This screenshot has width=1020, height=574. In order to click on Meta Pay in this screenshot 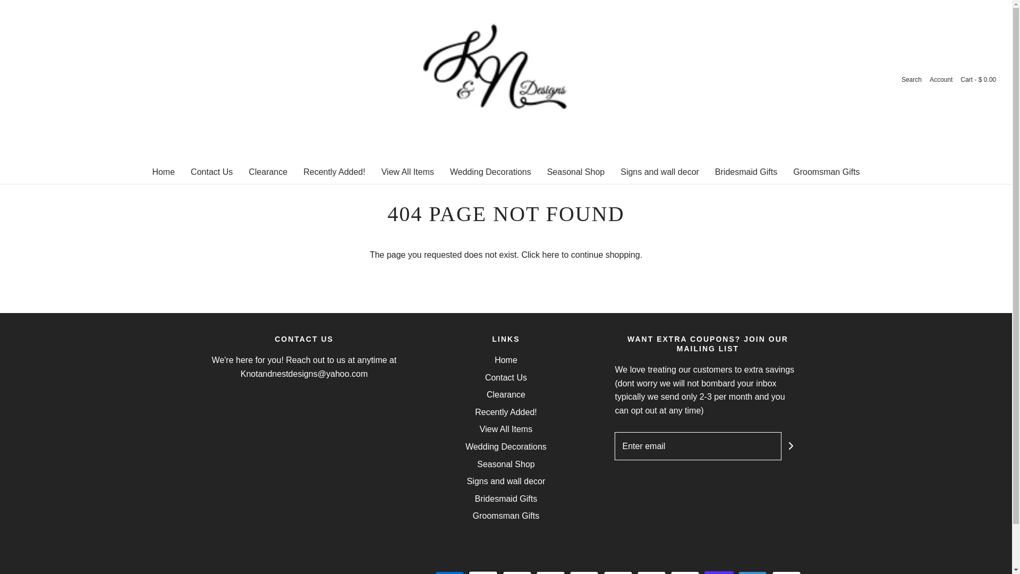, I will do `click(584, 572)`.